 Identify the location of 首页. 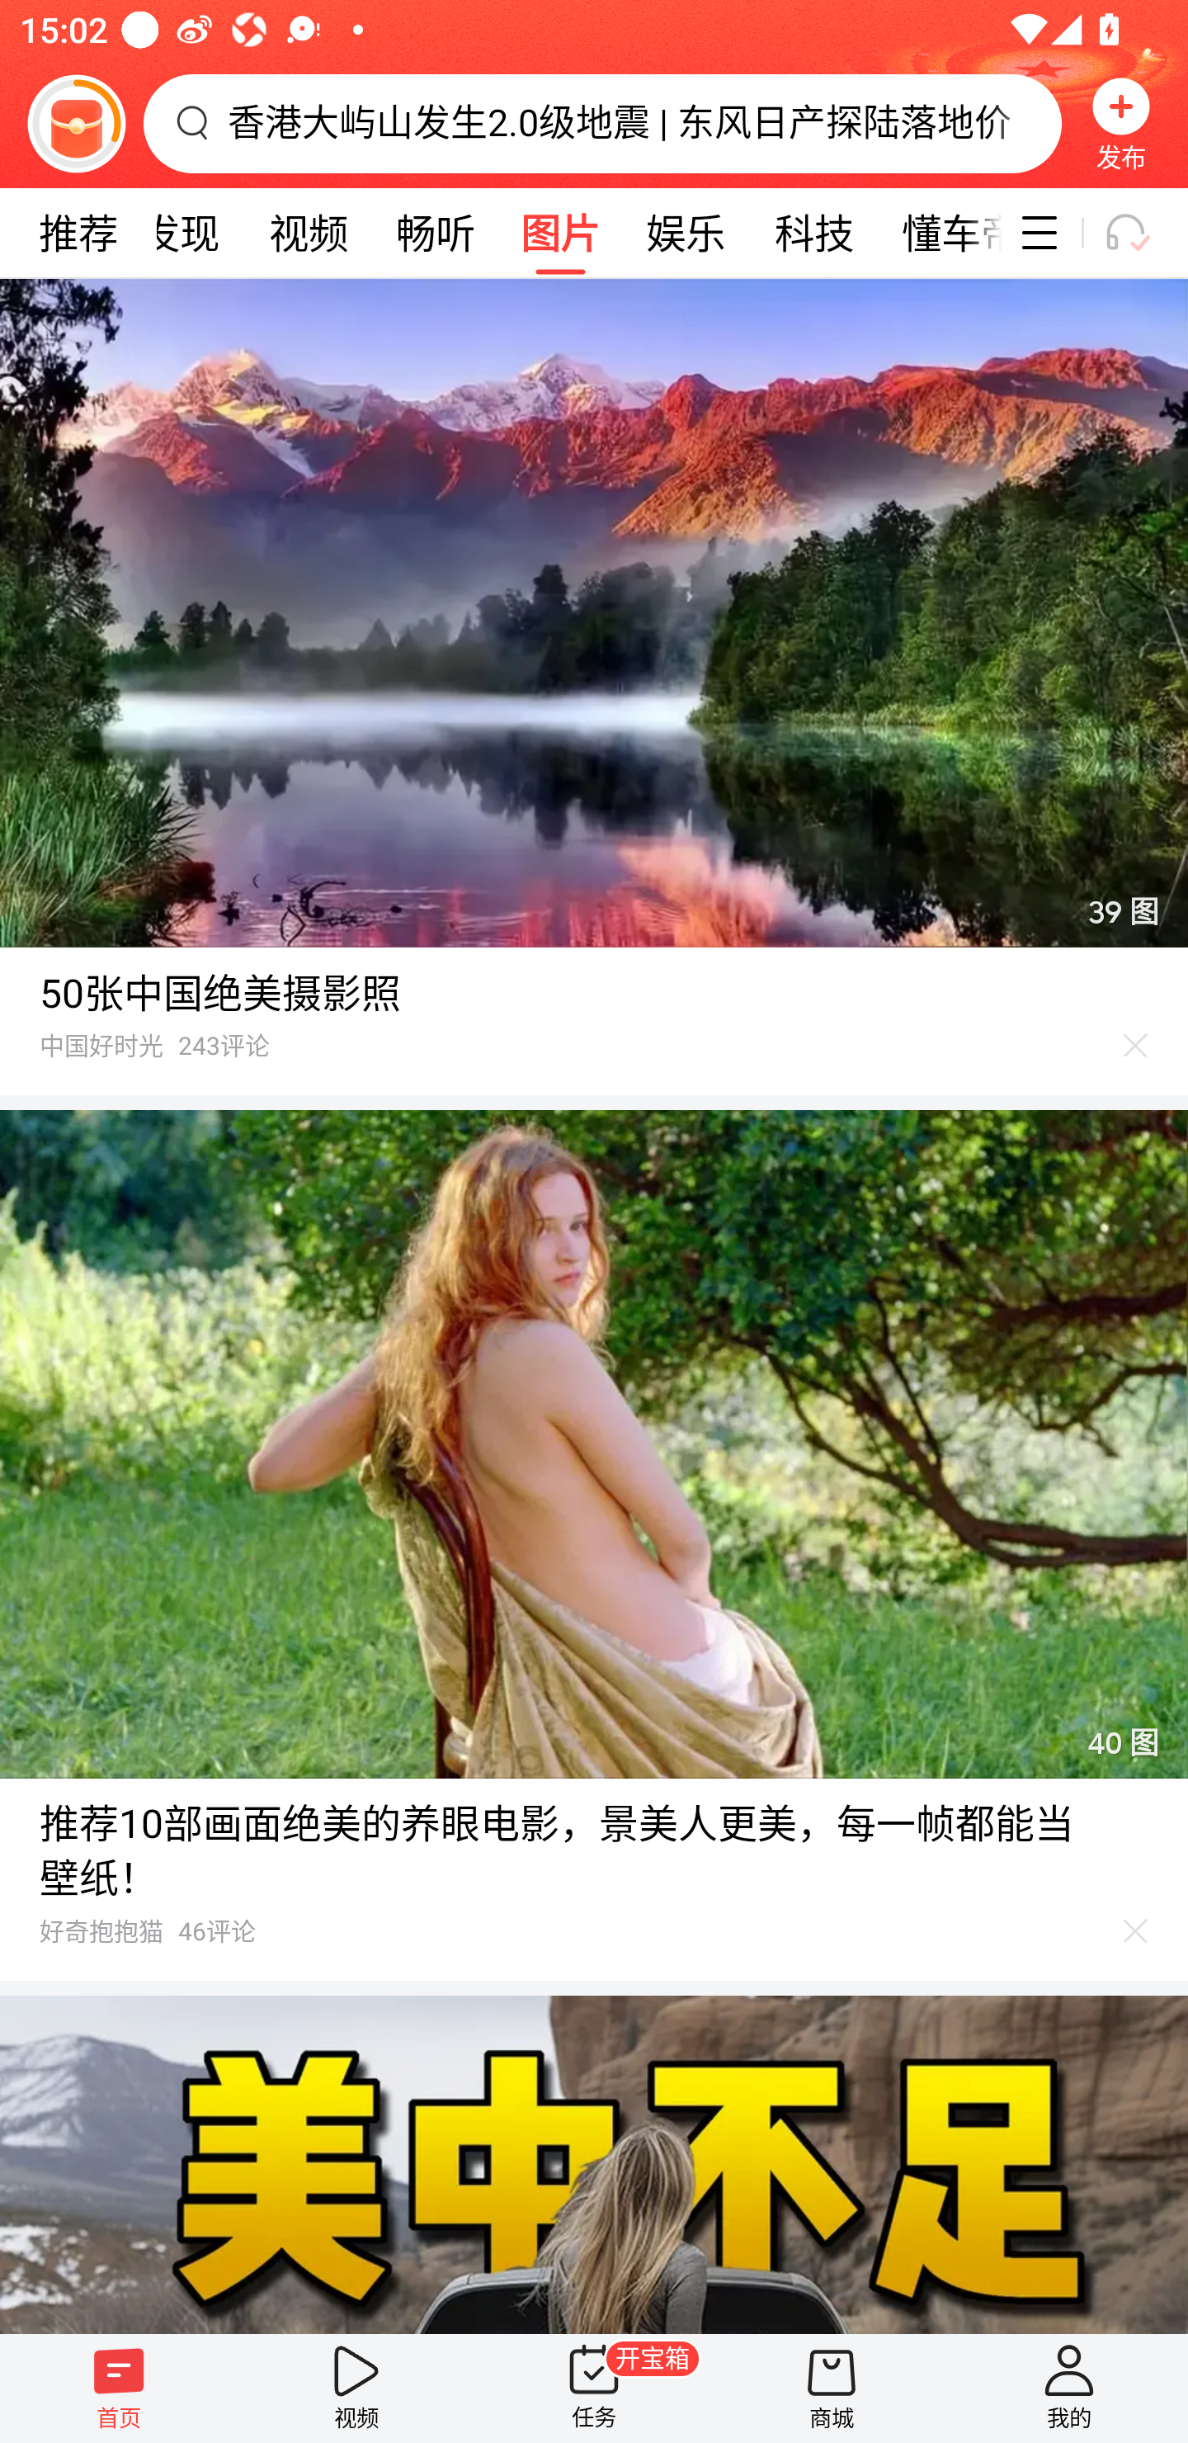
(119, 2388).